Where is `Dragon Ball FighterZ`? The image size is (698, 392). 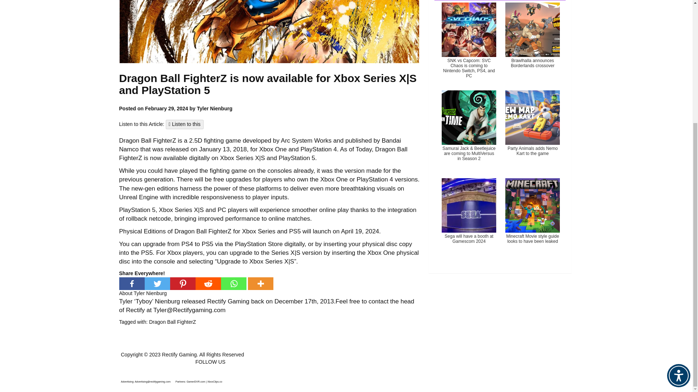 Dragon Ball FighterZ is located at coordinates (172, 322).